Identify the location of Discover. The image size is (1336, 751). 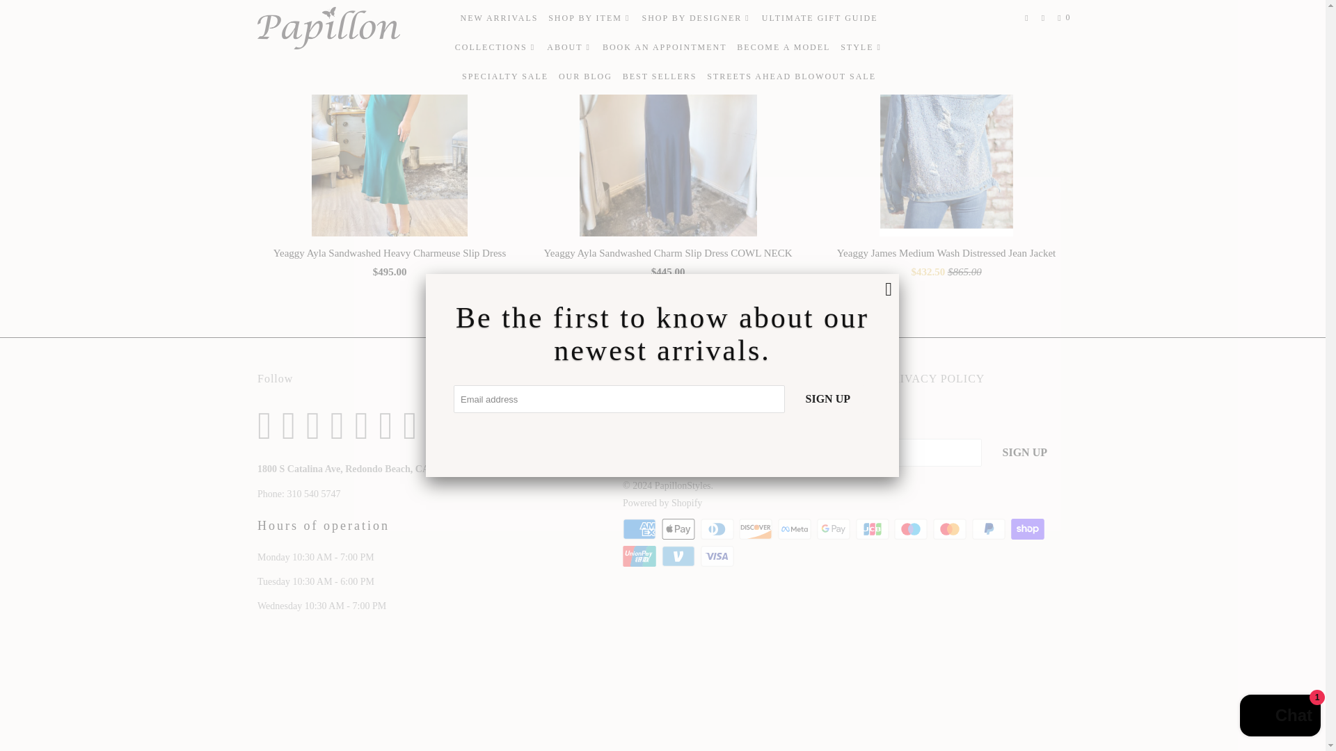
(756, 529).